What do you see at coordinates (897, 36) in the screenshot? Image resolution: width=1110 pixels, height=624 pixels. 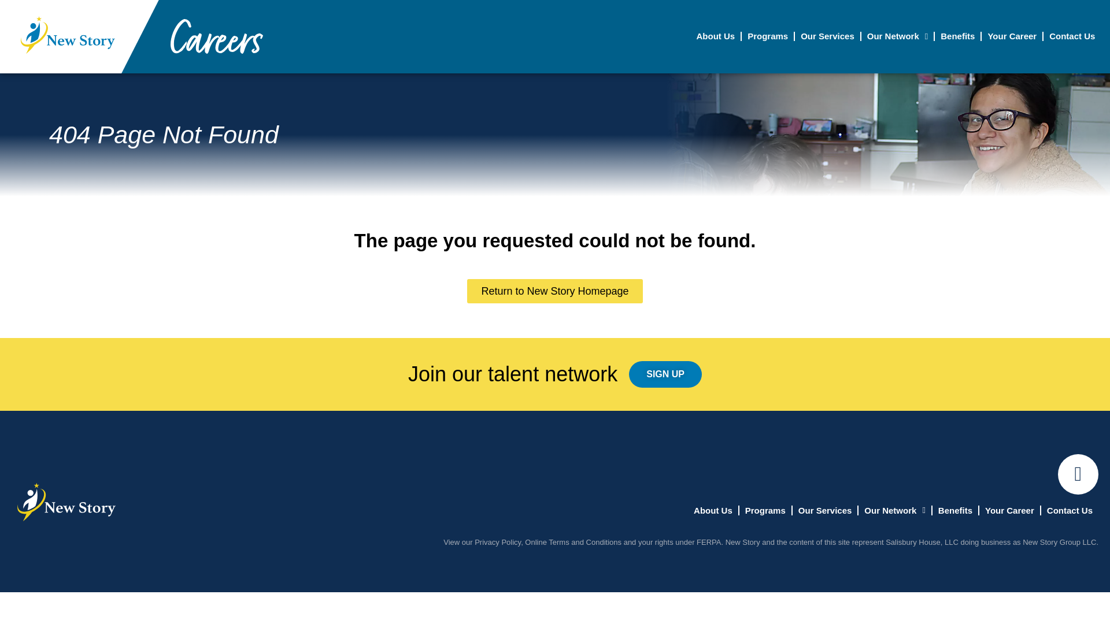 I see `Our Network` at bounding box center [897, 36].